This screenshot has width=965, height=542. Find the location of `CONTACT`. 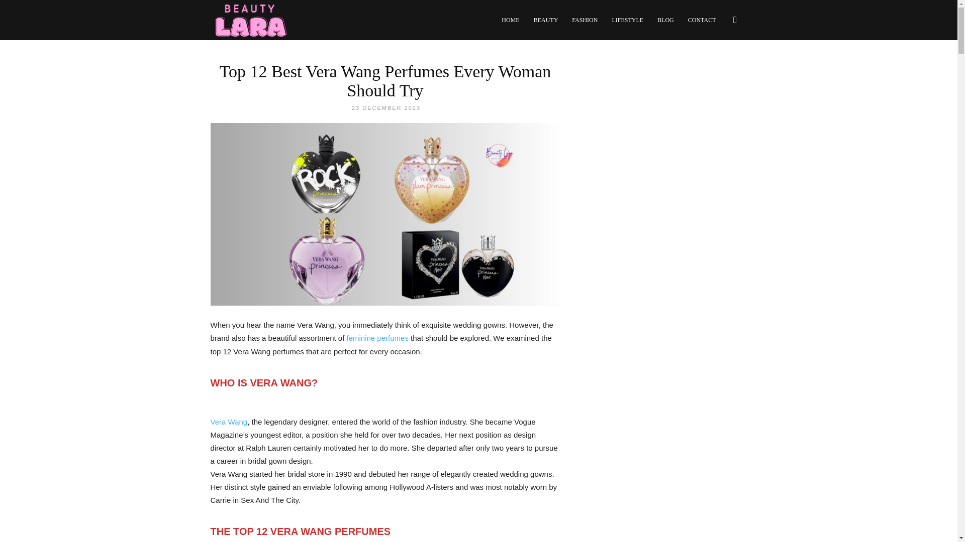

CONTACT is located at coordinates (702, 20).